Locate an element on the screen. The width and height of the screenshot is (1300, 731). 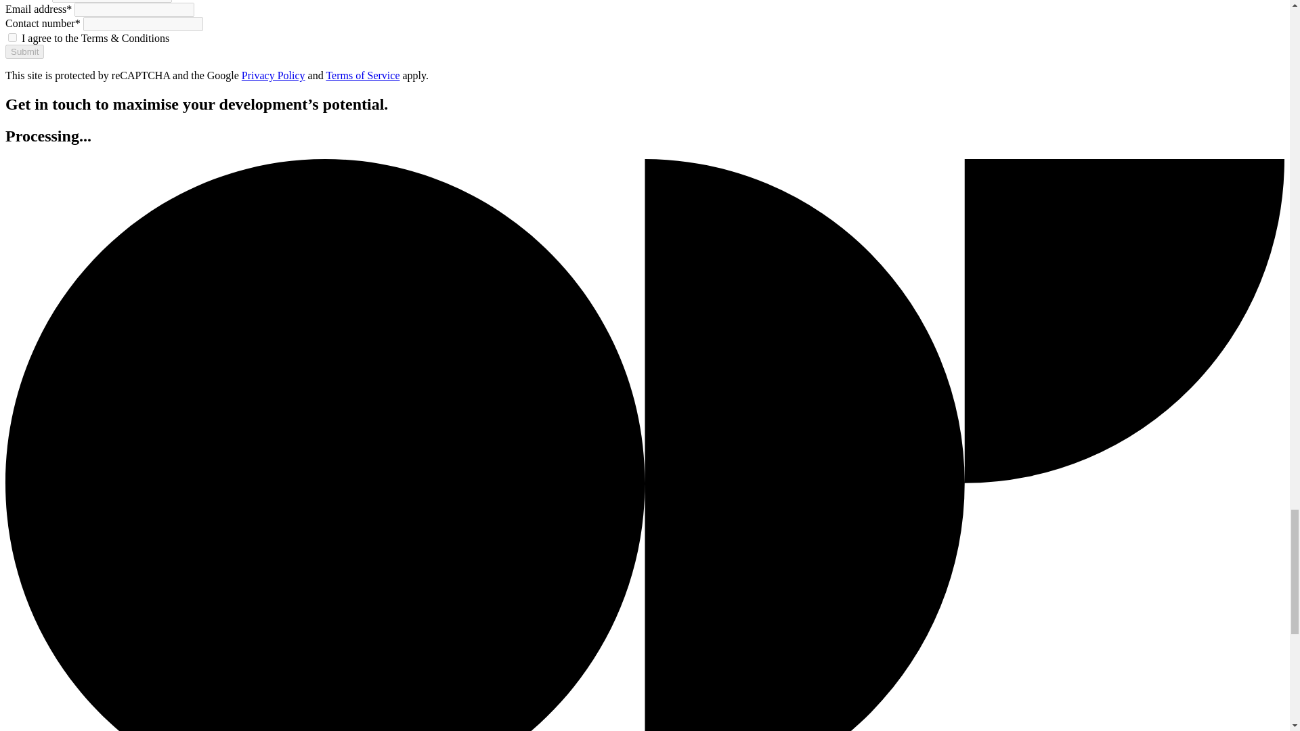
true is located at coordinates (12, 37).